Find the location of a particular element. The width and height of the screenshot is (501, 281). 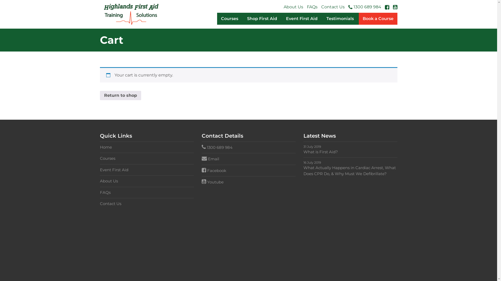

Email is located at coordinates (248, 159).